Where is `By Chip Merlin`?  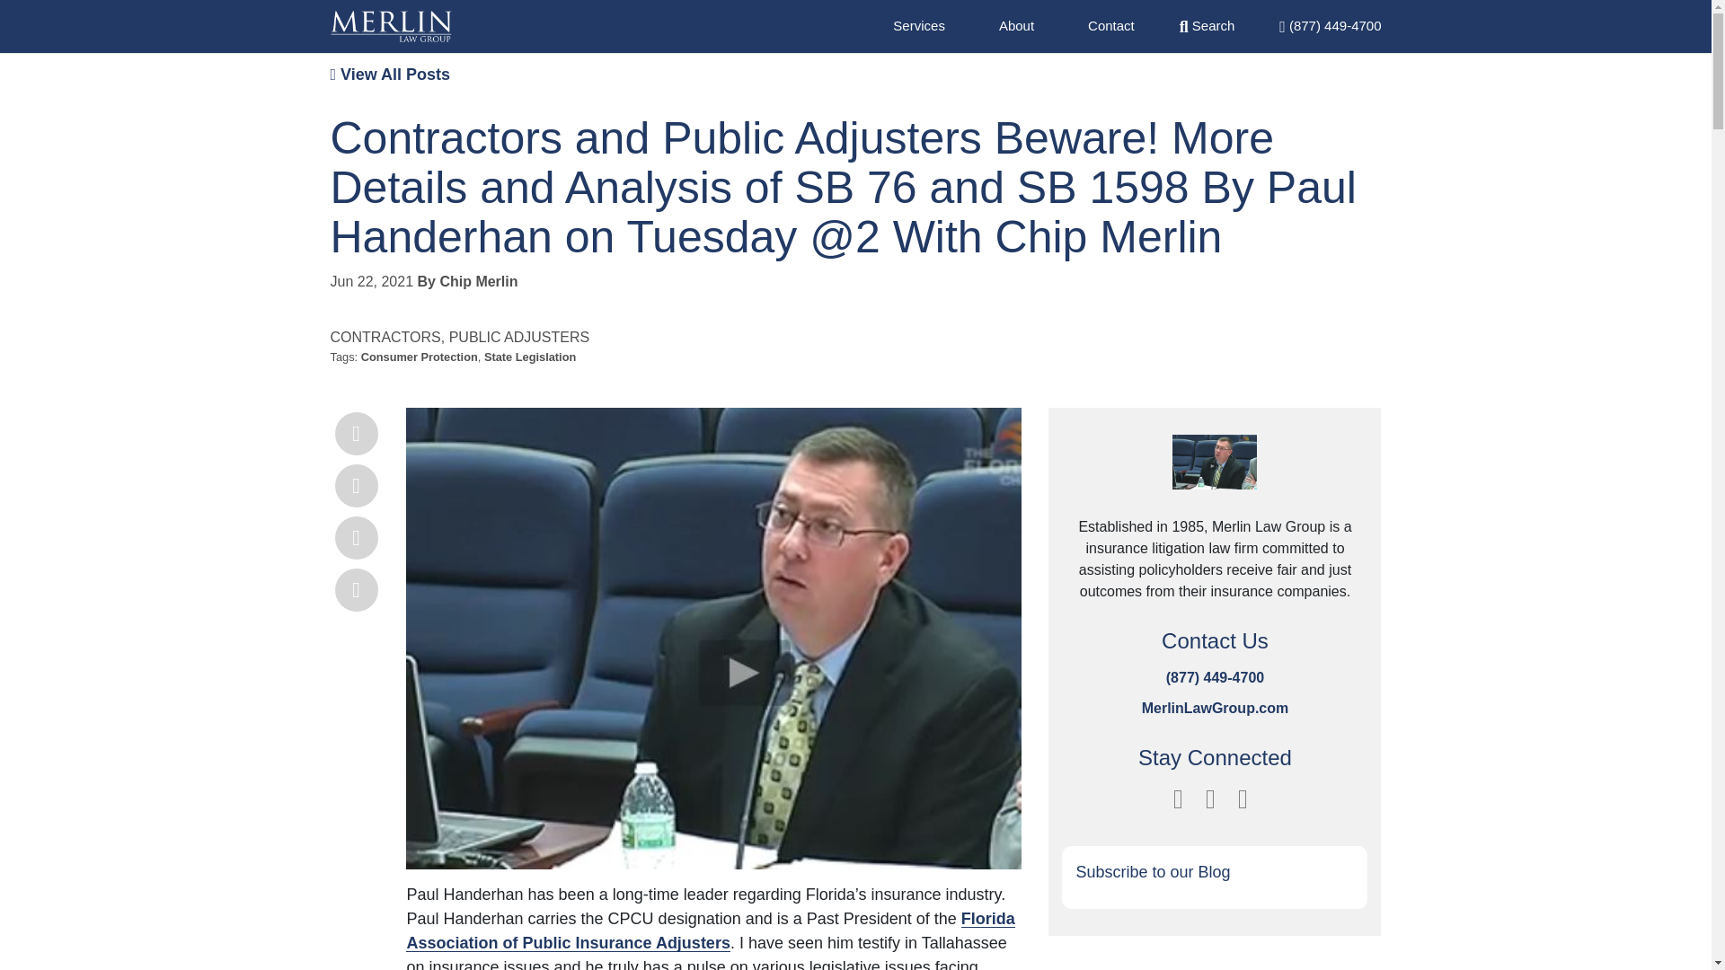
By Chip Merlin is located at coordinates (467, 280).